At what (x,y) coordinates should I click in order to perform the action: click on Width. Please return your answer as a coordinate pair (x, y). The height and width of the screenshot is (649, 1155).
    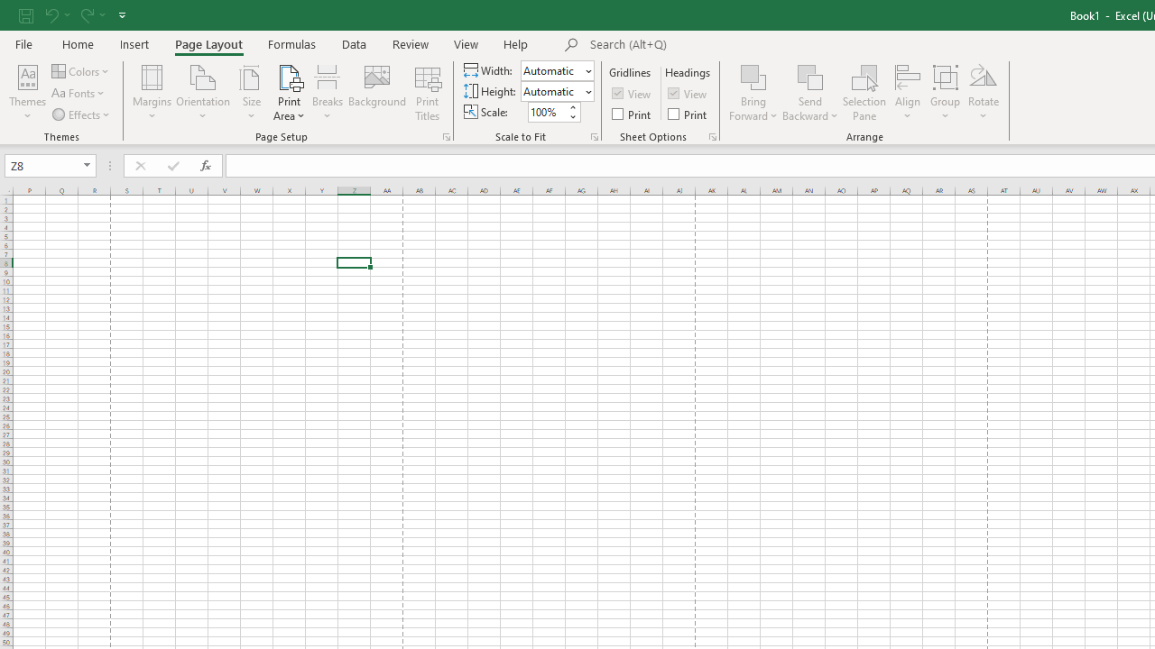
    Looking at the image, I should click on (552, 70).